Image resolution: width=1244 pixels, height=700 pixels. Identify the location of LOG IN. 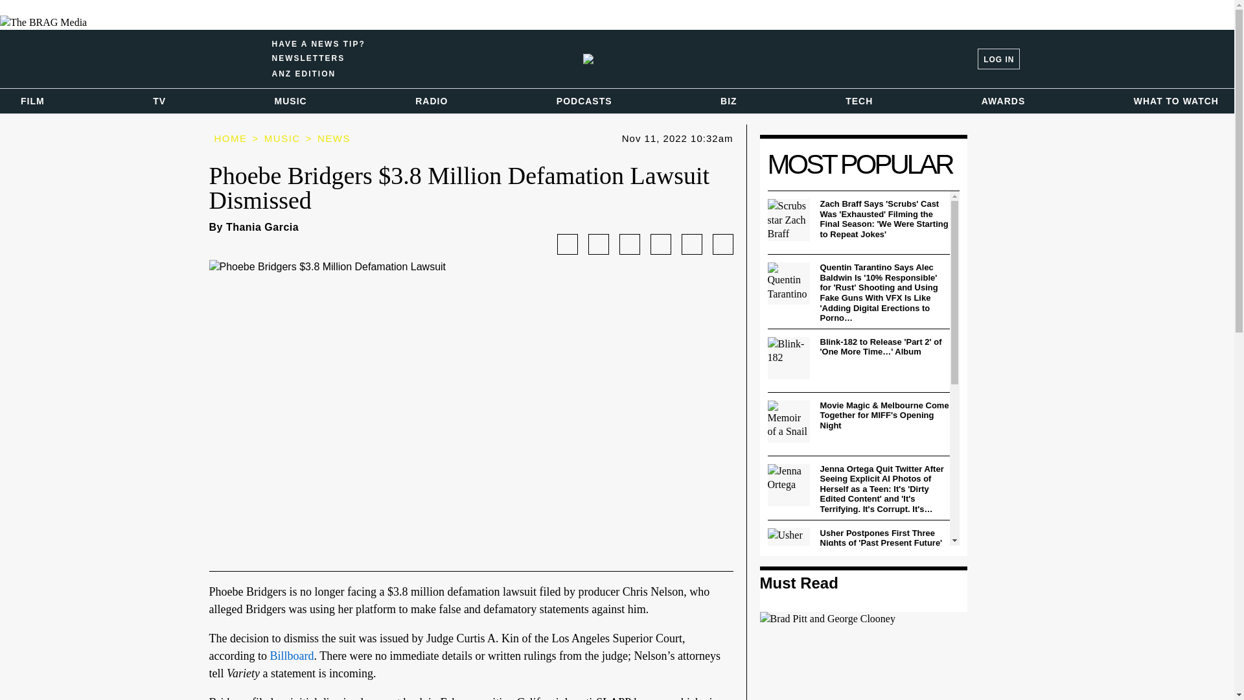
(649, 59).